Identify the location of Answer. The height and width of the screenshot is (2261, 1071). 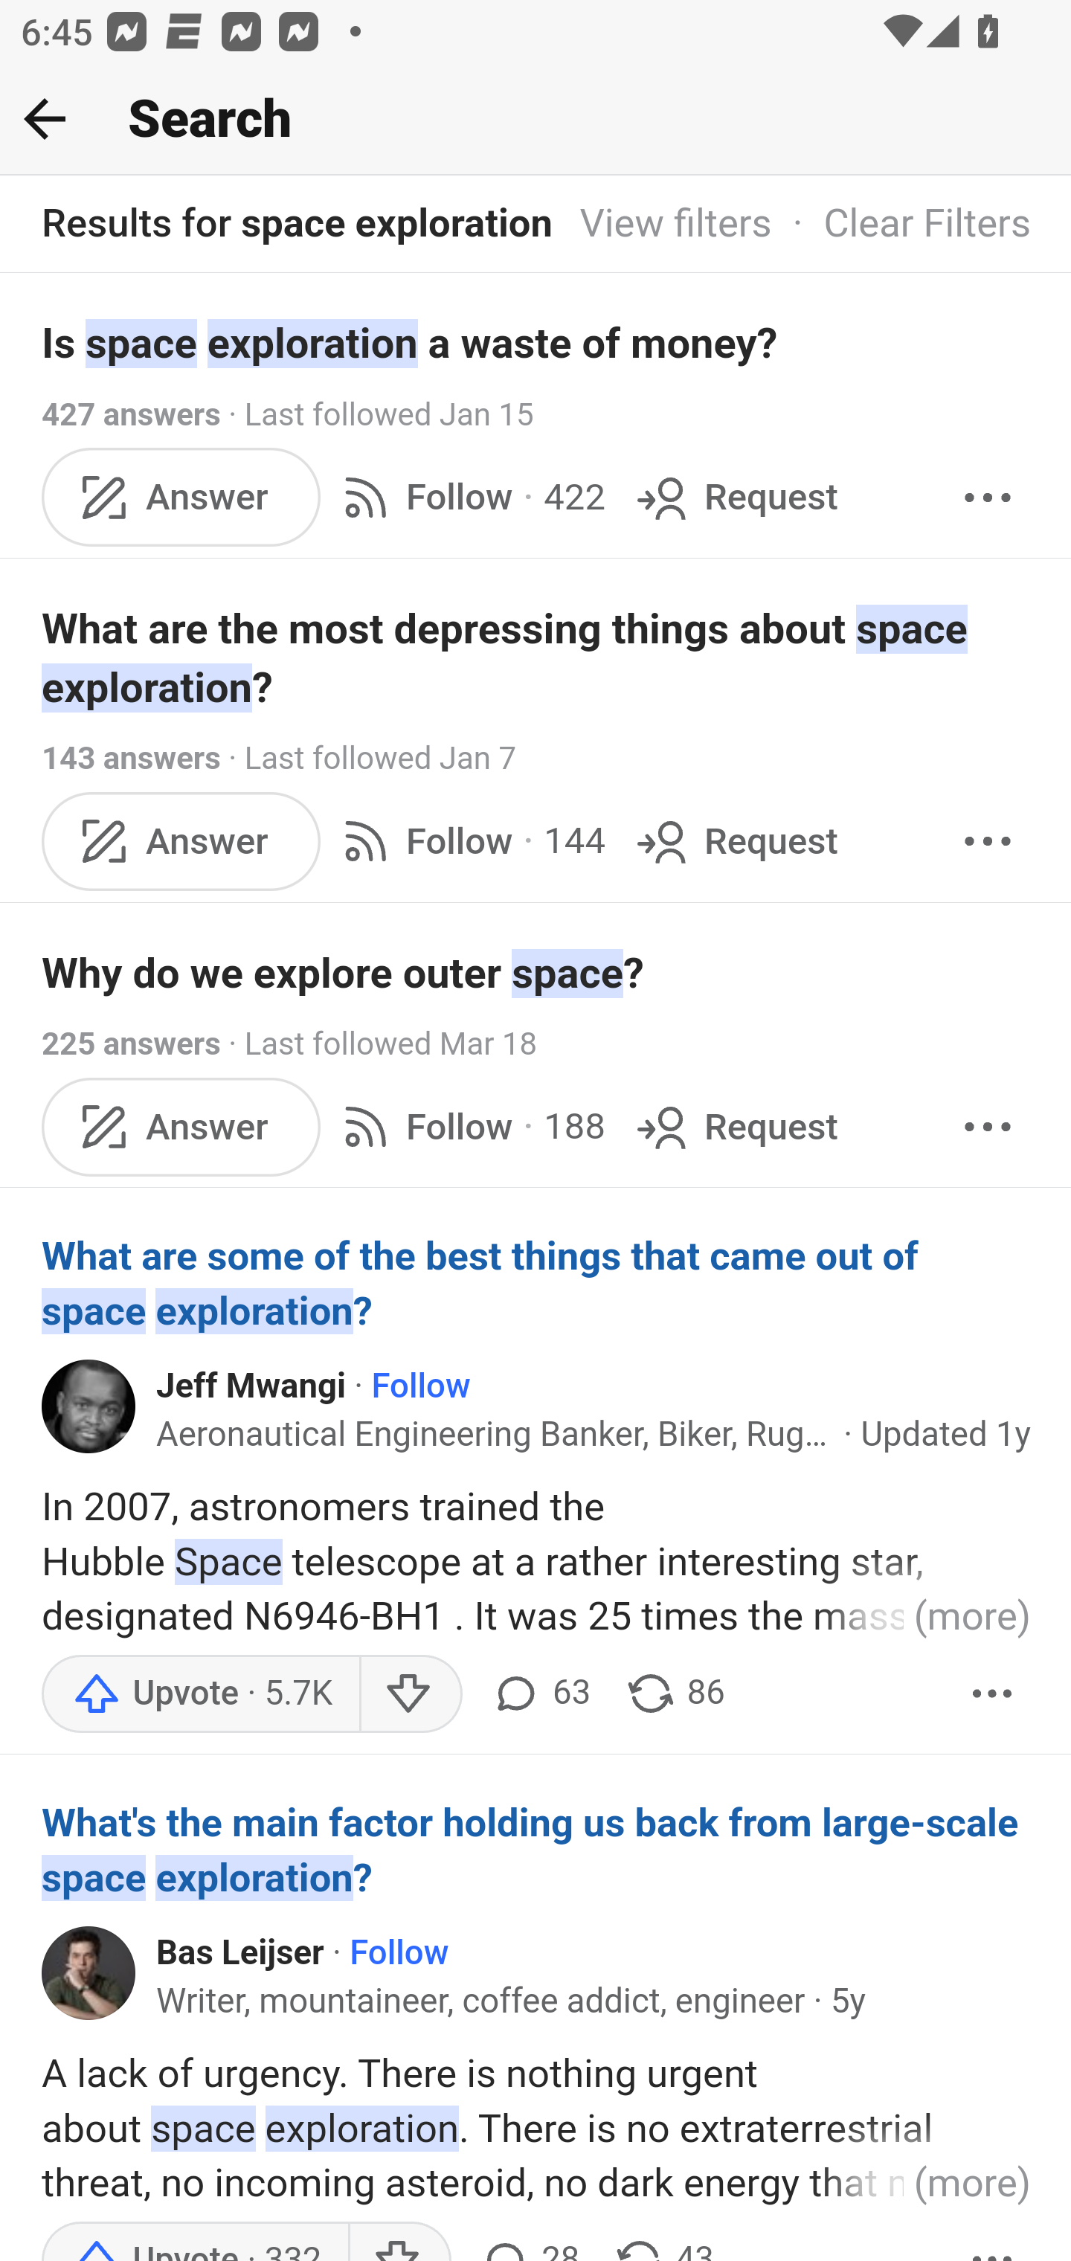
(181, 495).